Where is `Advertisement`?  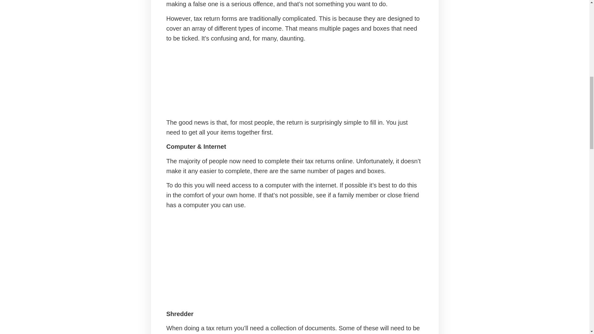 Advertisement is located at coordinates (295, 80).